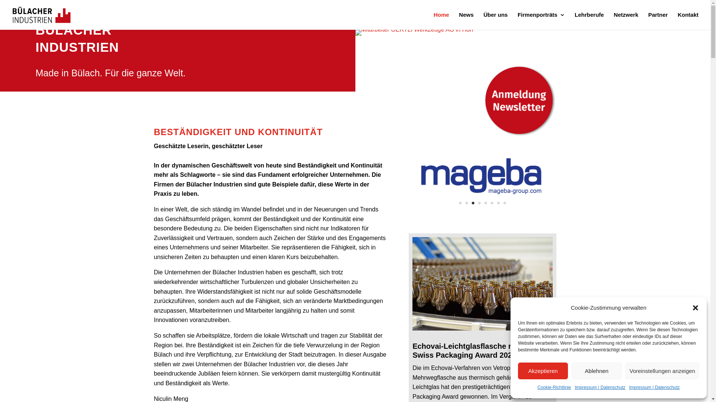 The image size is (716, 402). What do you see at coordinates (658, 21) in the screenshot?
I see `Partner` at bounding box center [658, 21].